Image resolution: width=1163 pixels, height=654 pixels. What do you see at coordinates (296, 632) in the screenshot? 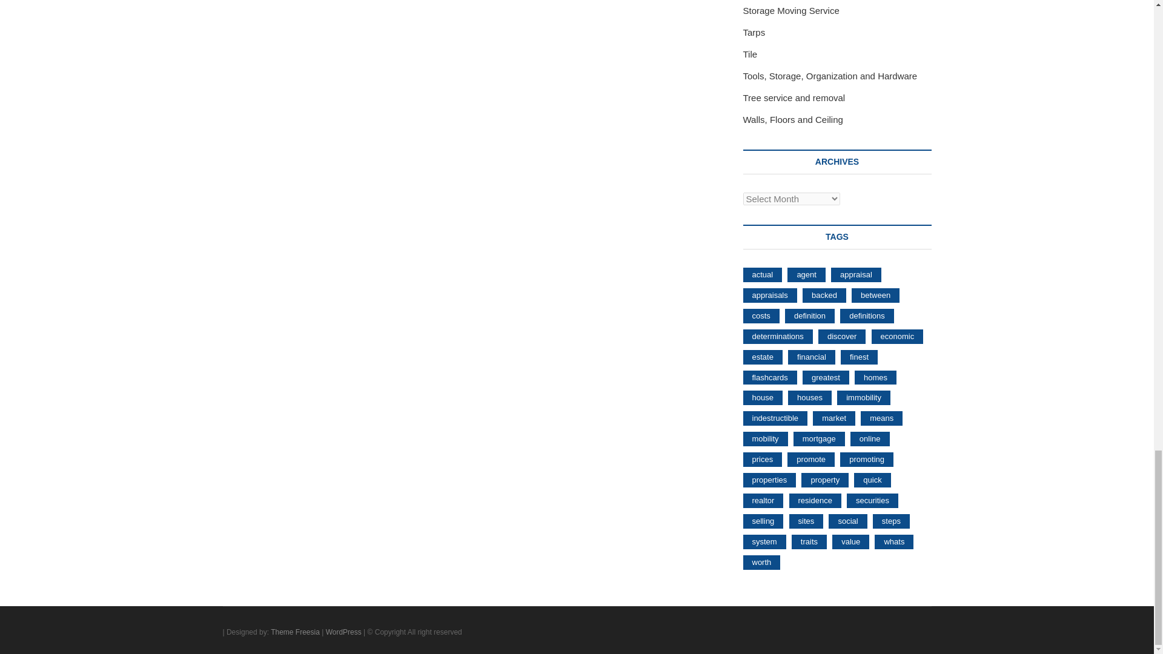
I see `Theme Freesia` at bounding box center [296, 632].